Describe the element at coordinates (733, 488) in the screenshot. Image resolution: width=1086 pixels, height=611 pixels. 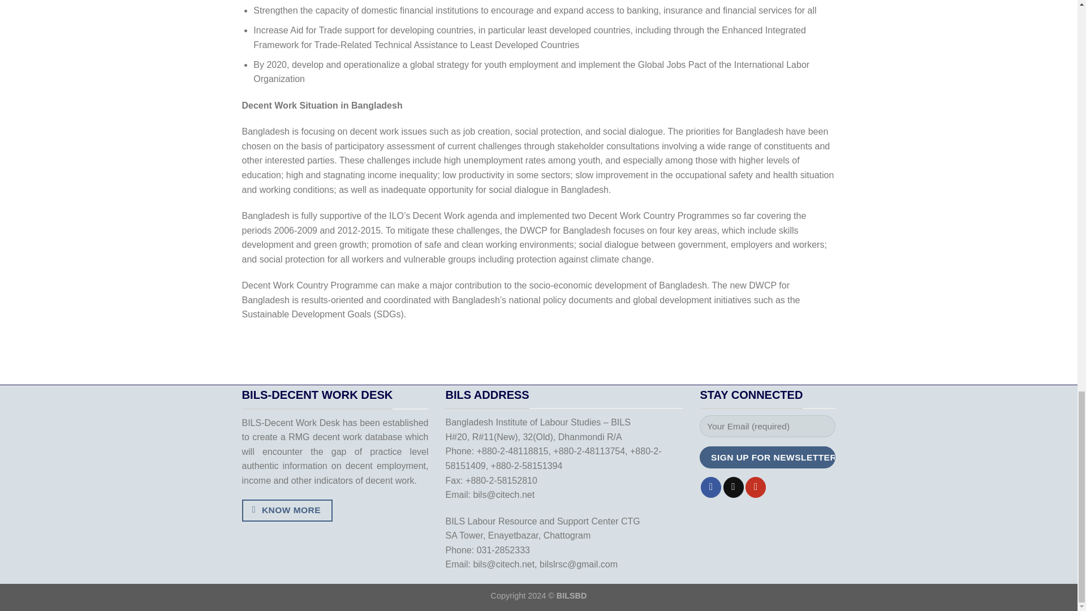
I see `Send us an email` at that location.